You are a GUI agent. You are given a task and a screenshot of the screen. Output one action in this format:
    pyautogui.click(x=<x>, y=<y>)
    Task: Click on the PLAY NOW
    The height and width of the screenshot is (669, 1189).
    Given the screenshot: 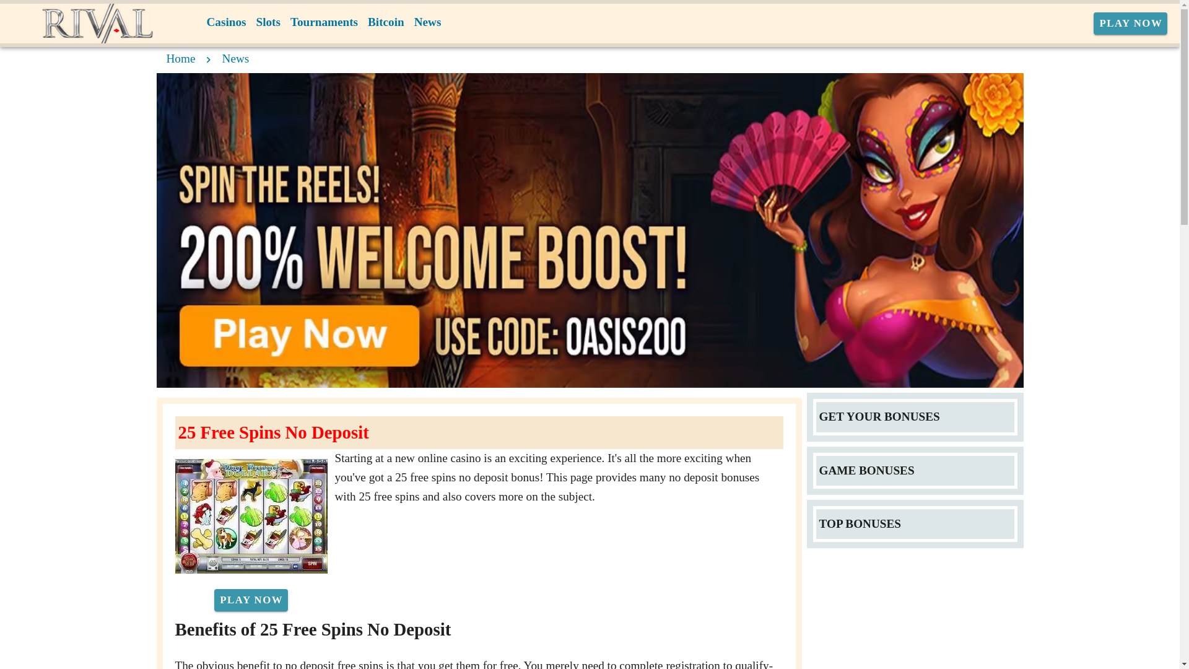 What is the action you would take?
    pyautogui.click(x=1131, y=24)
    